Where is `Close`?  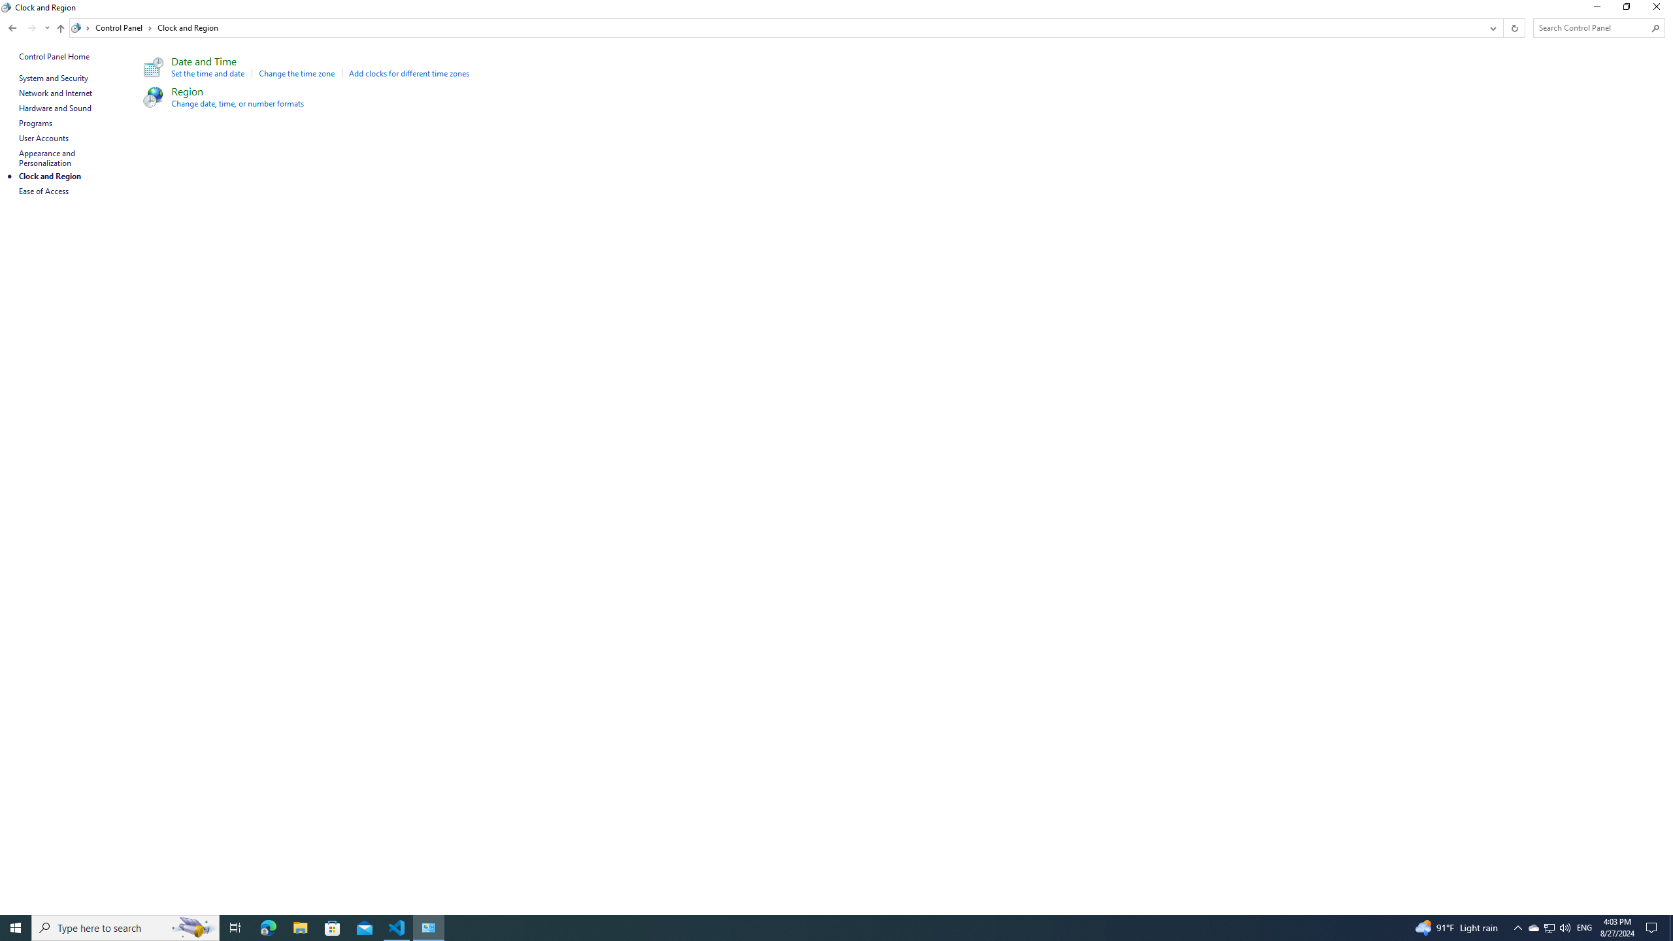 Close is located at coordinates (1659, 9).